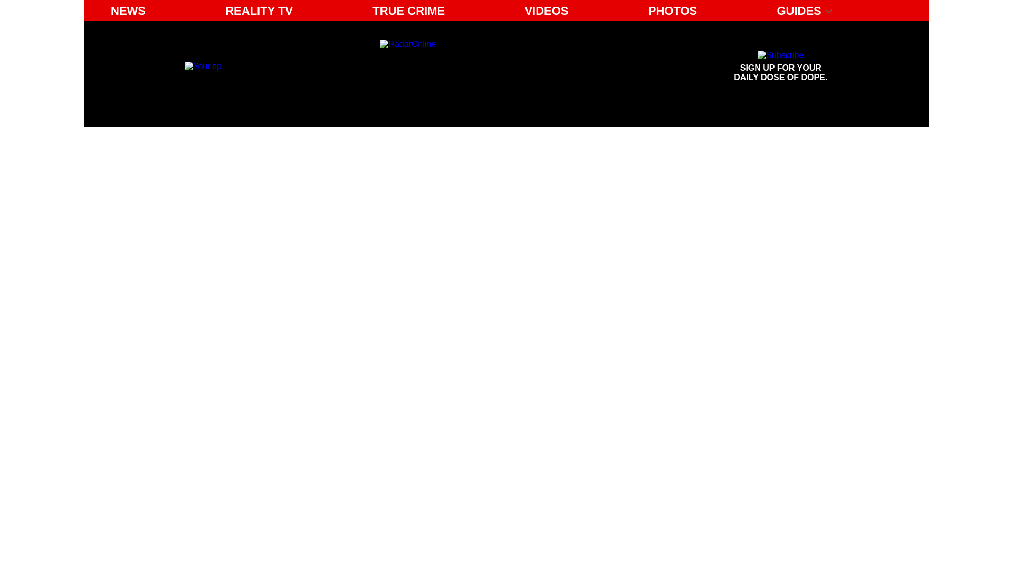  I want to click on Radar Online, so click(477, 66).